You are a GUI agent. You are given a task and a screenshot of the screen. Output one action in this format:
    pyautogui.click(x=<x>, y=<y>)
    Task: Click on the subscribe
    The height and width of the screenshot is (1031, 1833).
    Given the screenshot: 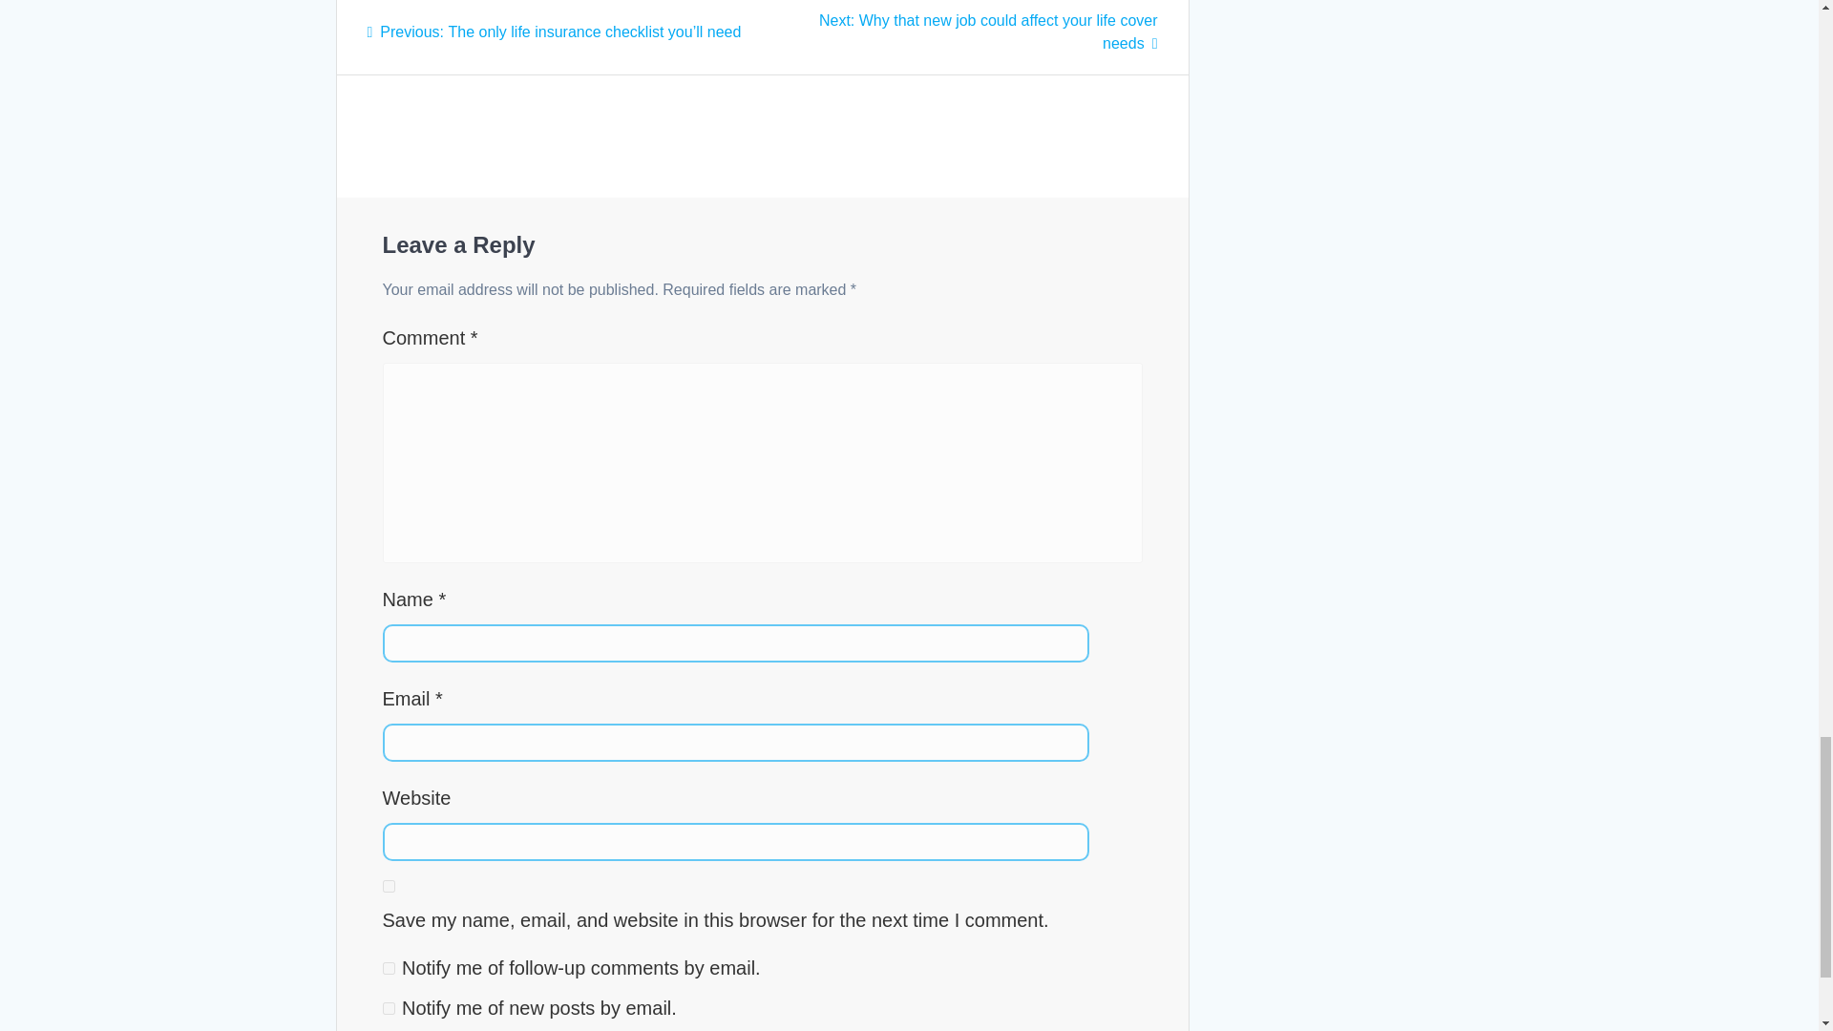 What is the action you would take?
    pyautogui.click(x=388, y=968)
    